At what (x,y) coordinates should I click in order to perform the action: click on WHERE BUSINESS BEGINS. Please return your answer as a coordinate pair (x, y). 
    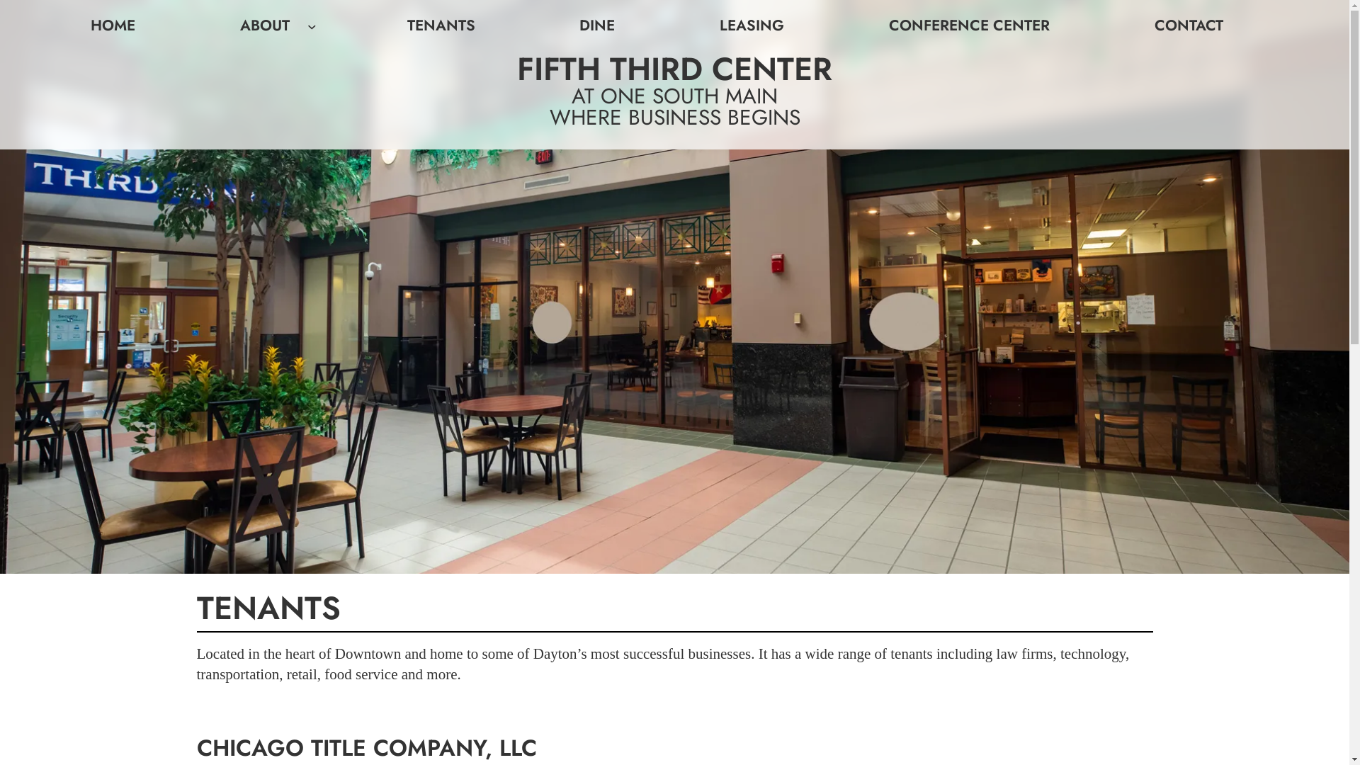
    Looking at the image, I should click on (675, 117).